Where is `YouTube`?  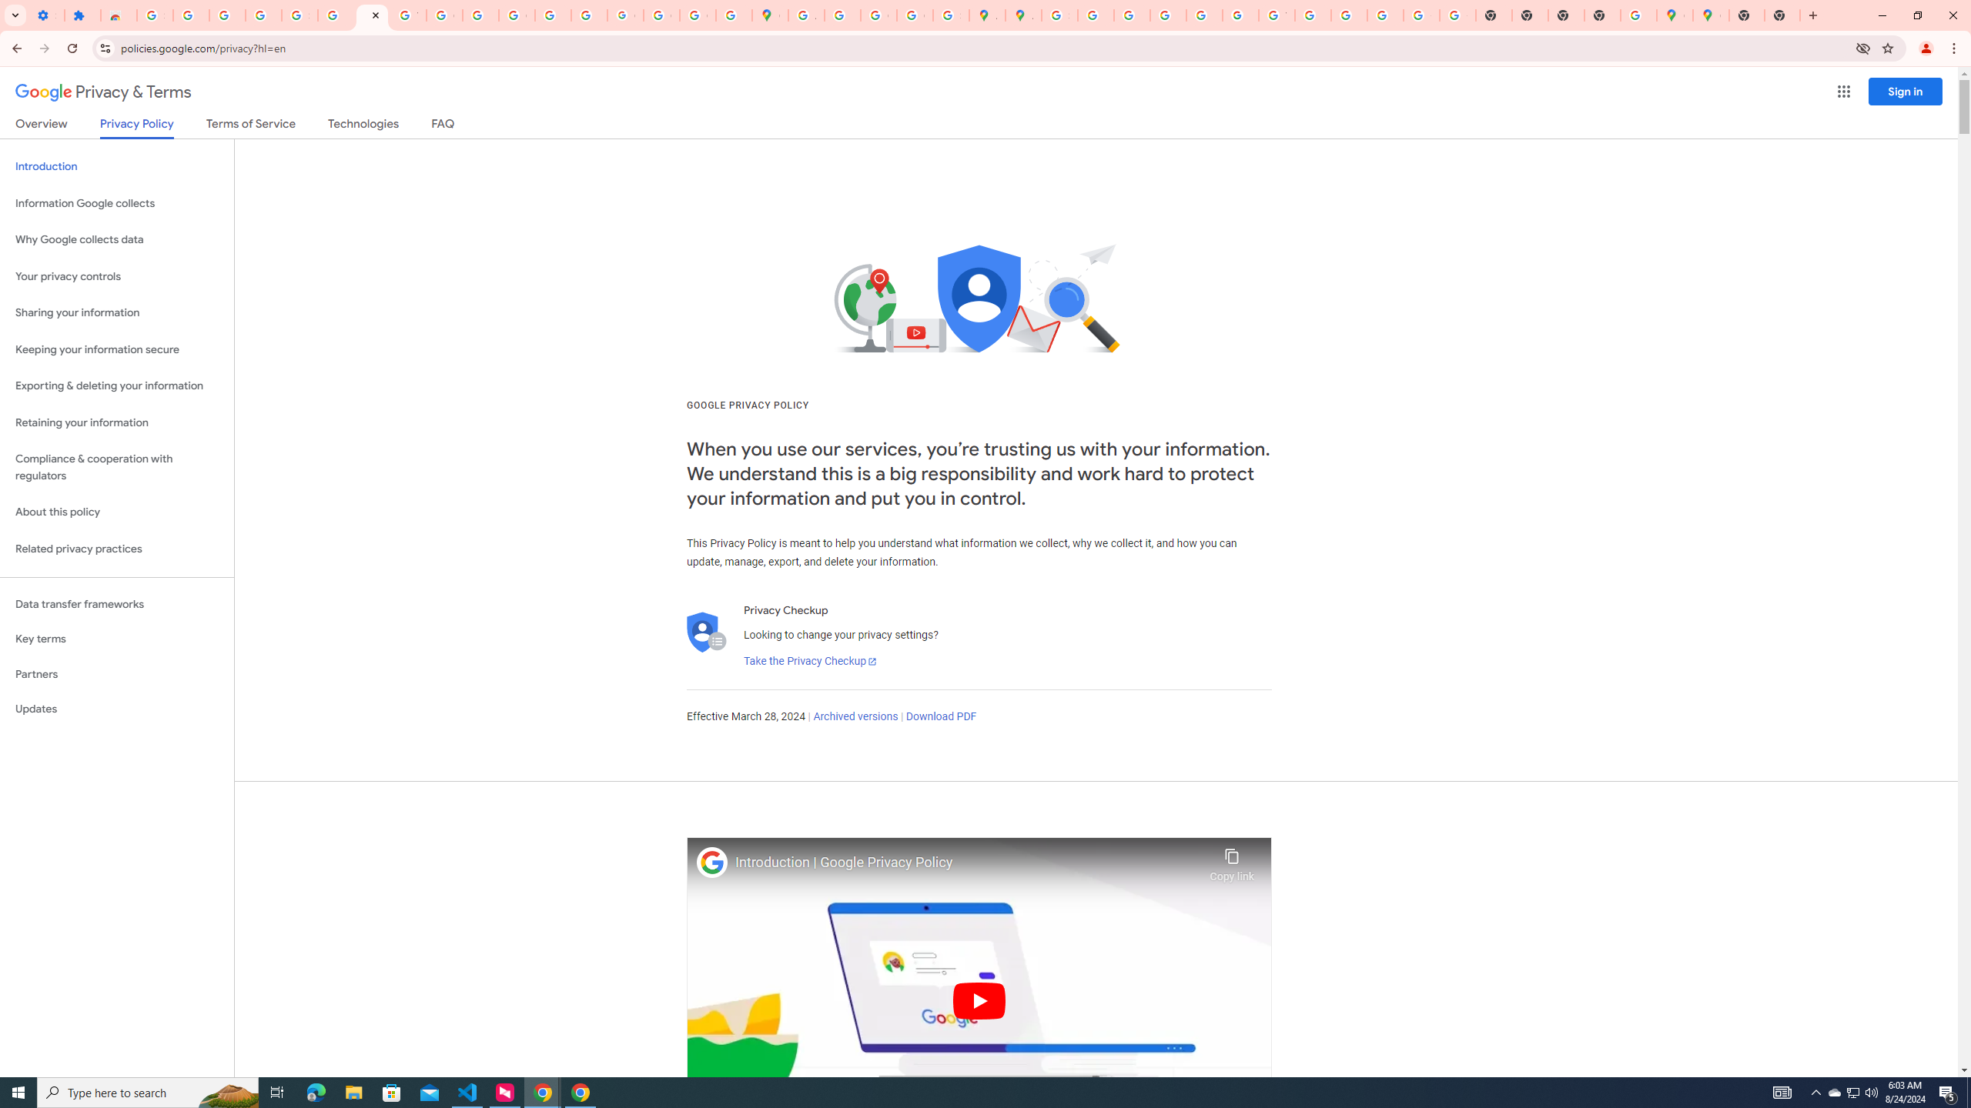
YouTube is located at coordinates (409, 15).